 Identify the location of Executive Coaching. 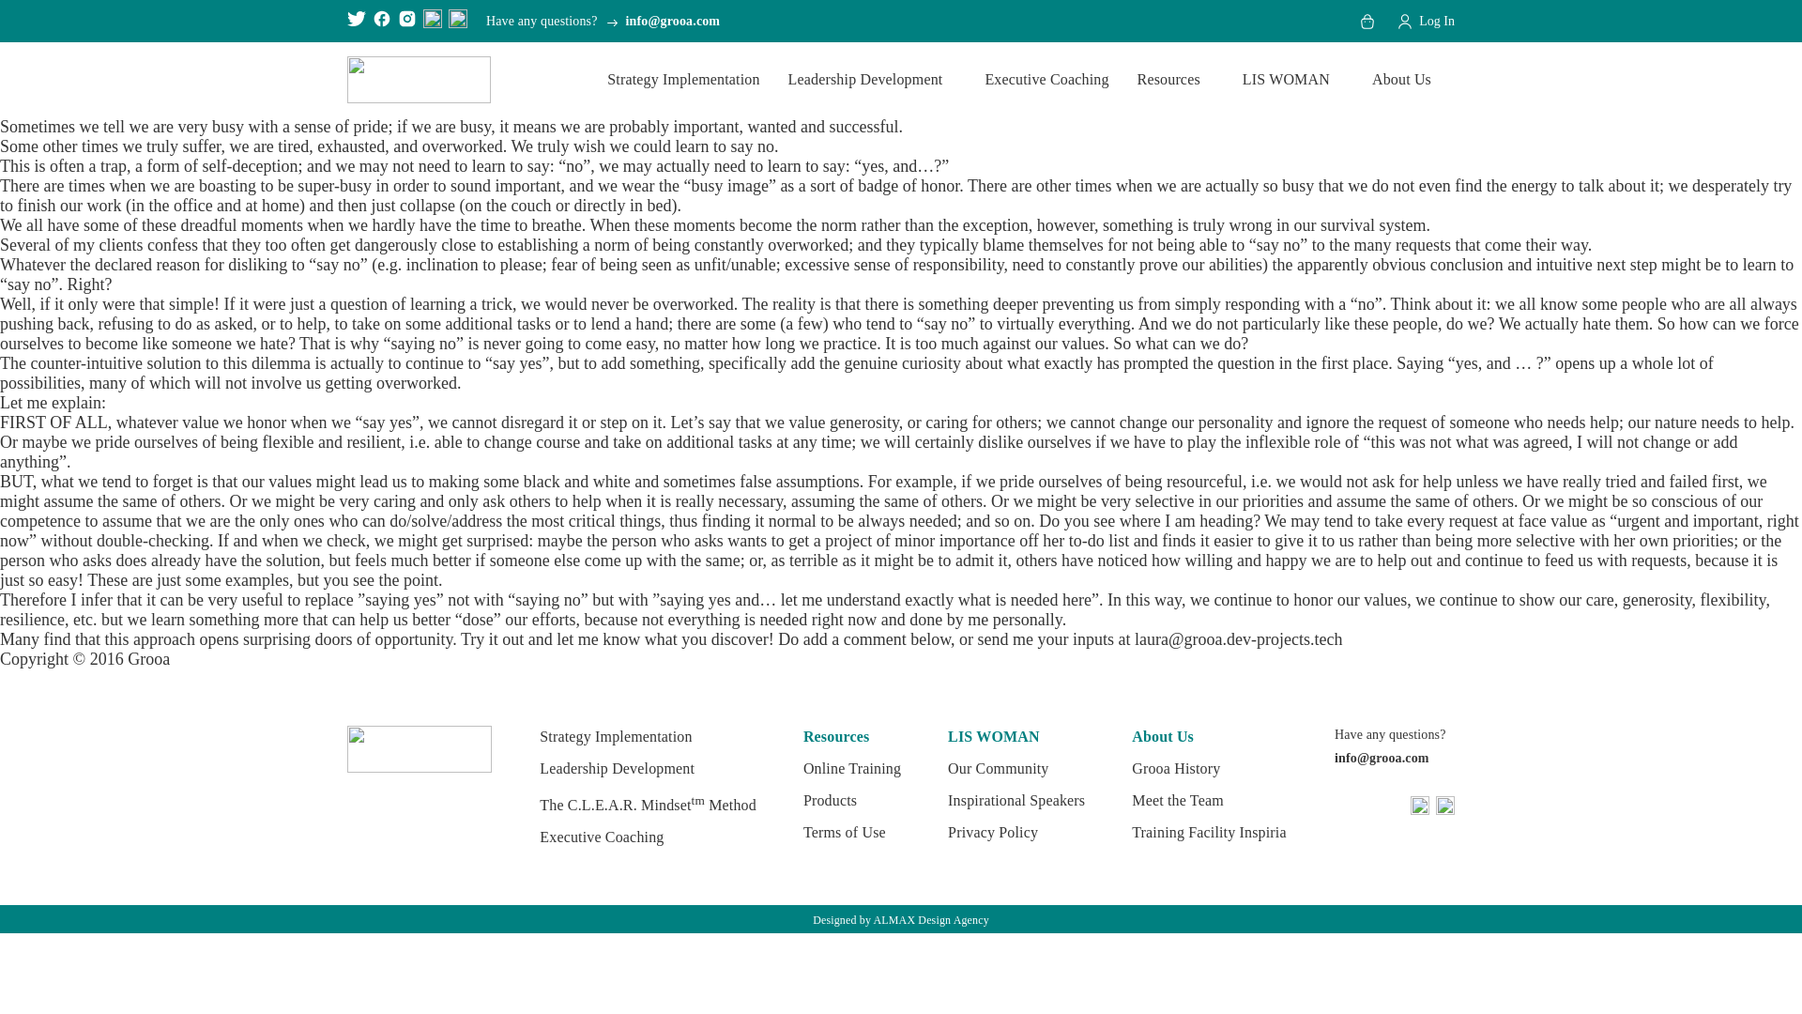
(1046, 79).